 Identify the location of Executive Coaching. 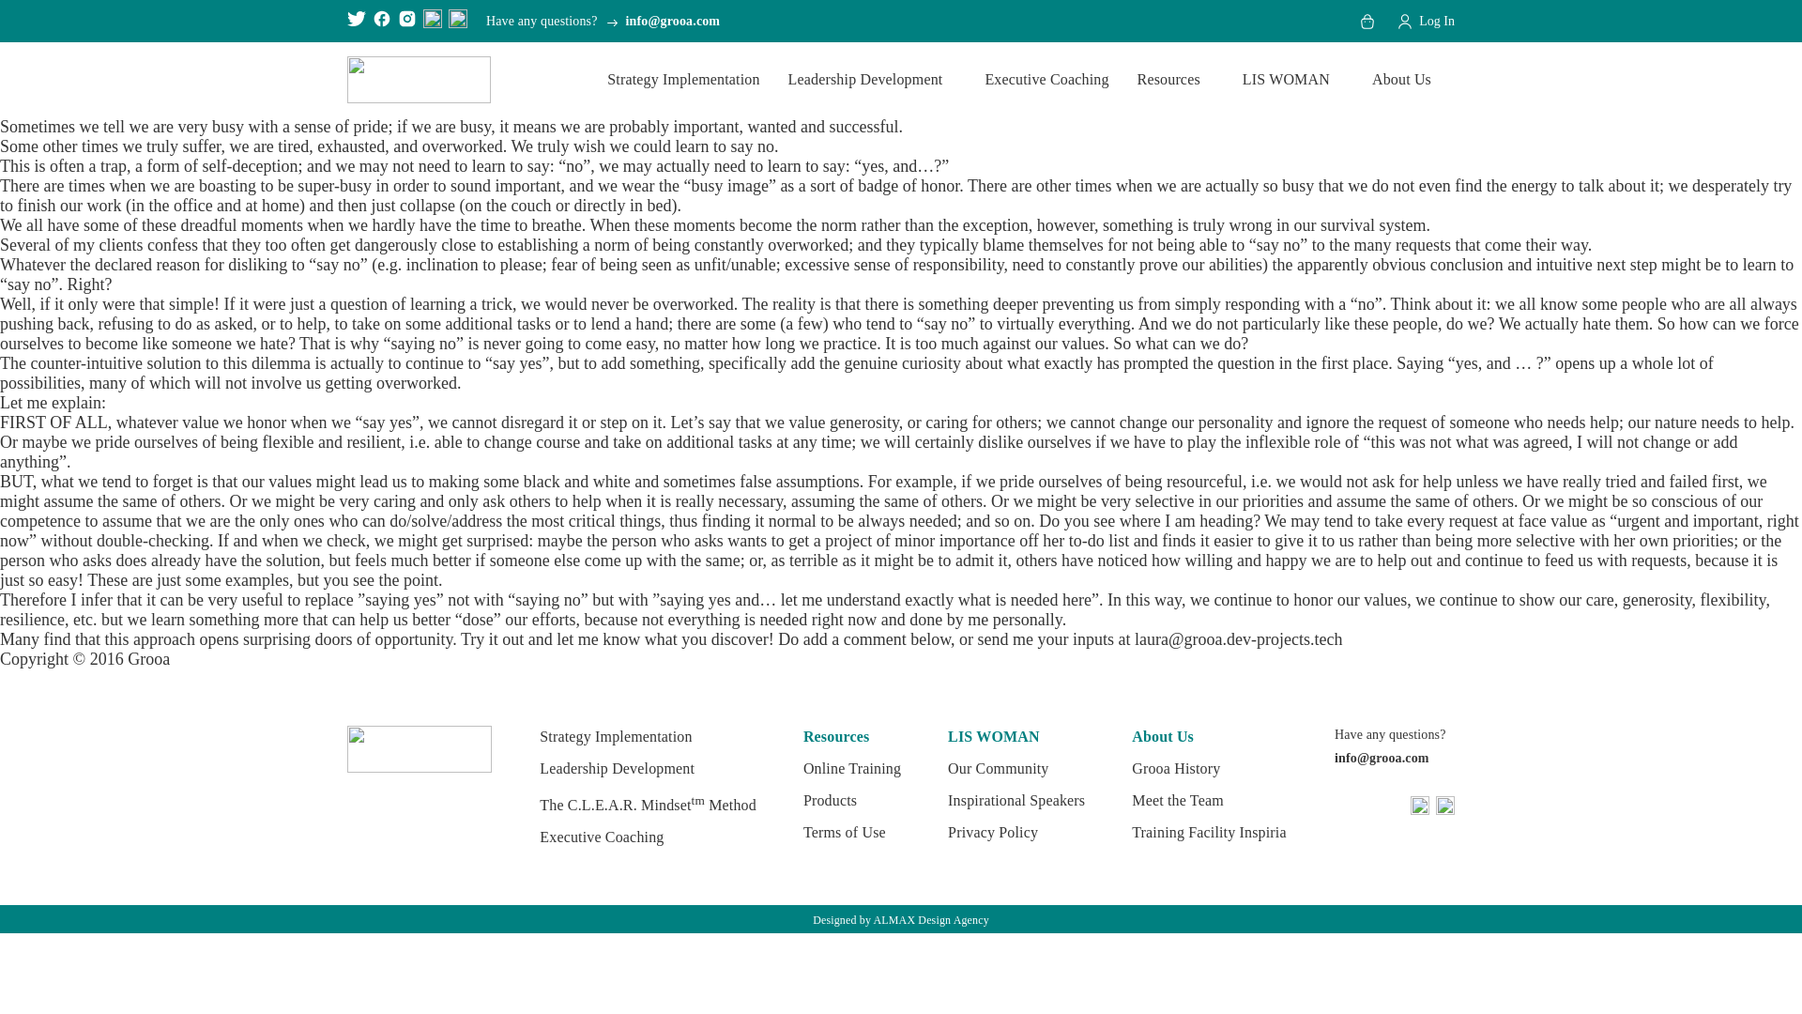
(1046, 79).